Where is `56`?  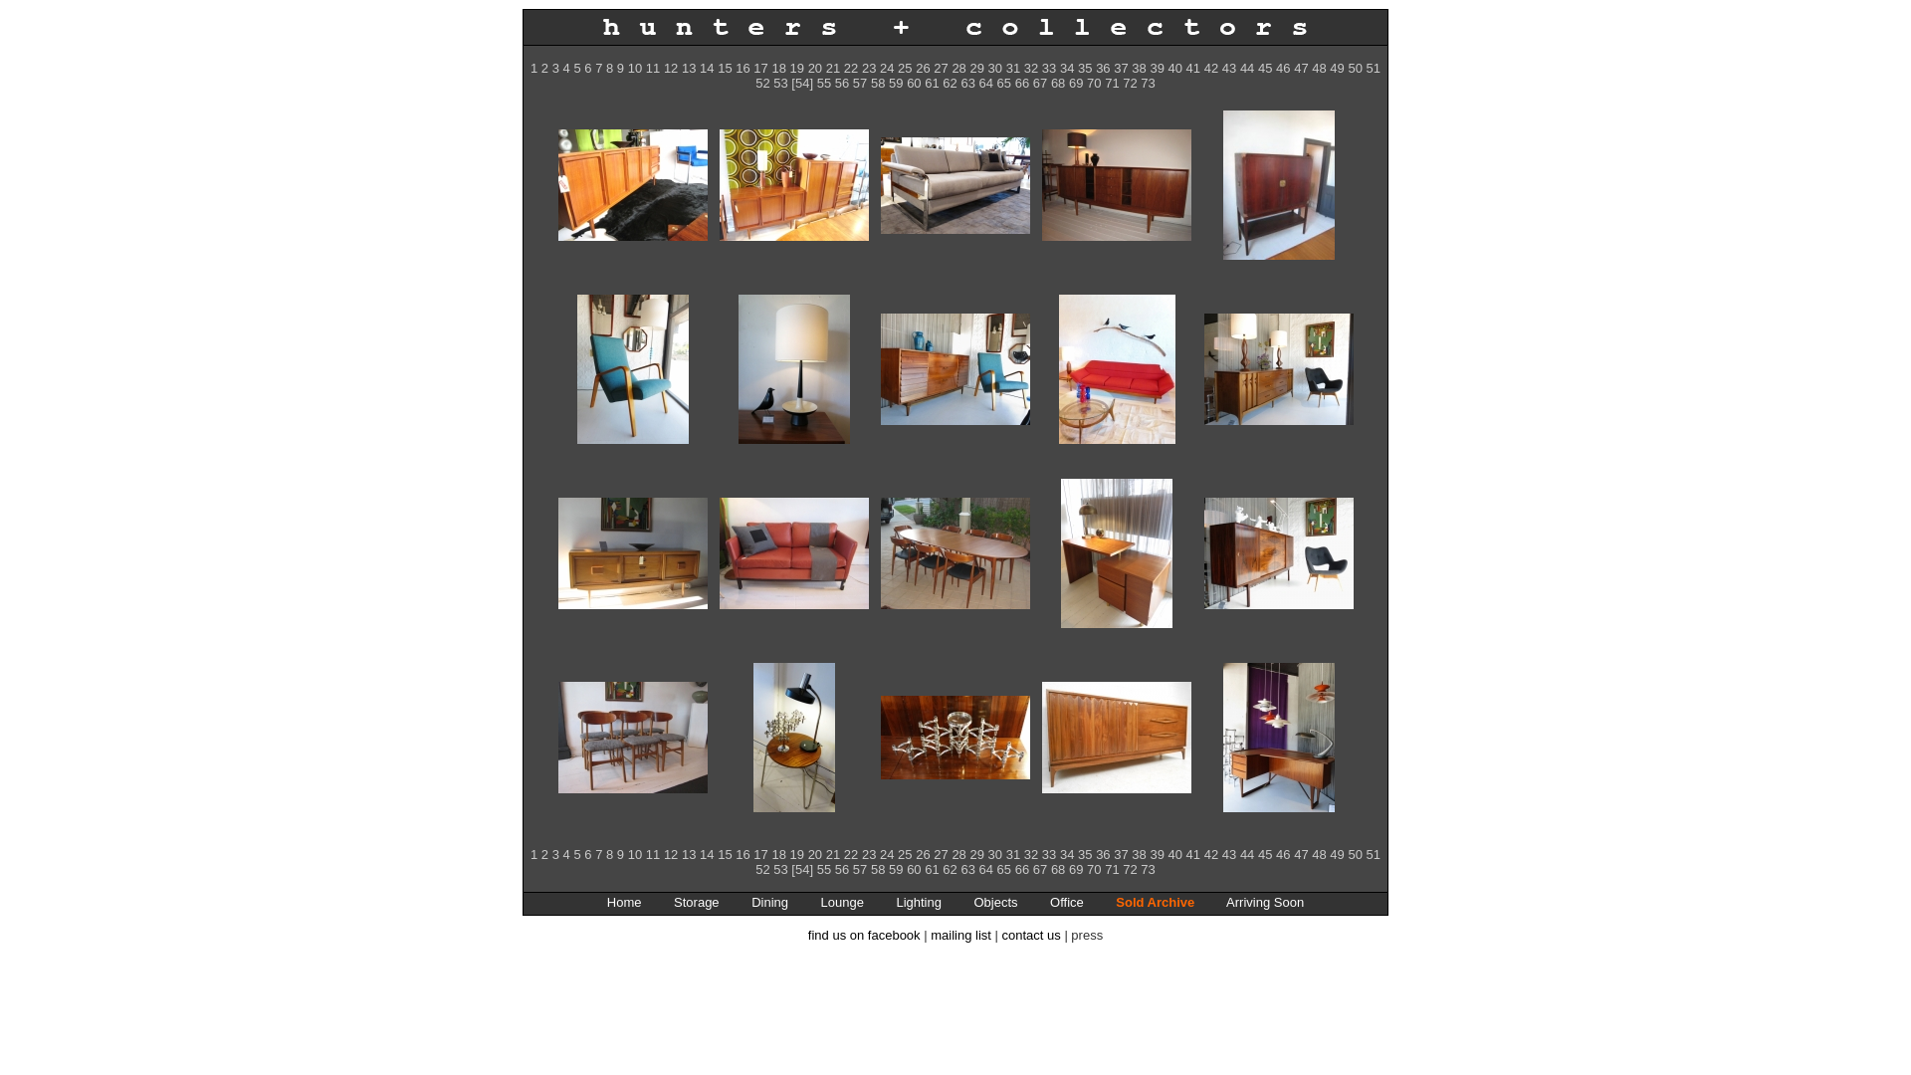 56 is located at coordinates (842, 84).